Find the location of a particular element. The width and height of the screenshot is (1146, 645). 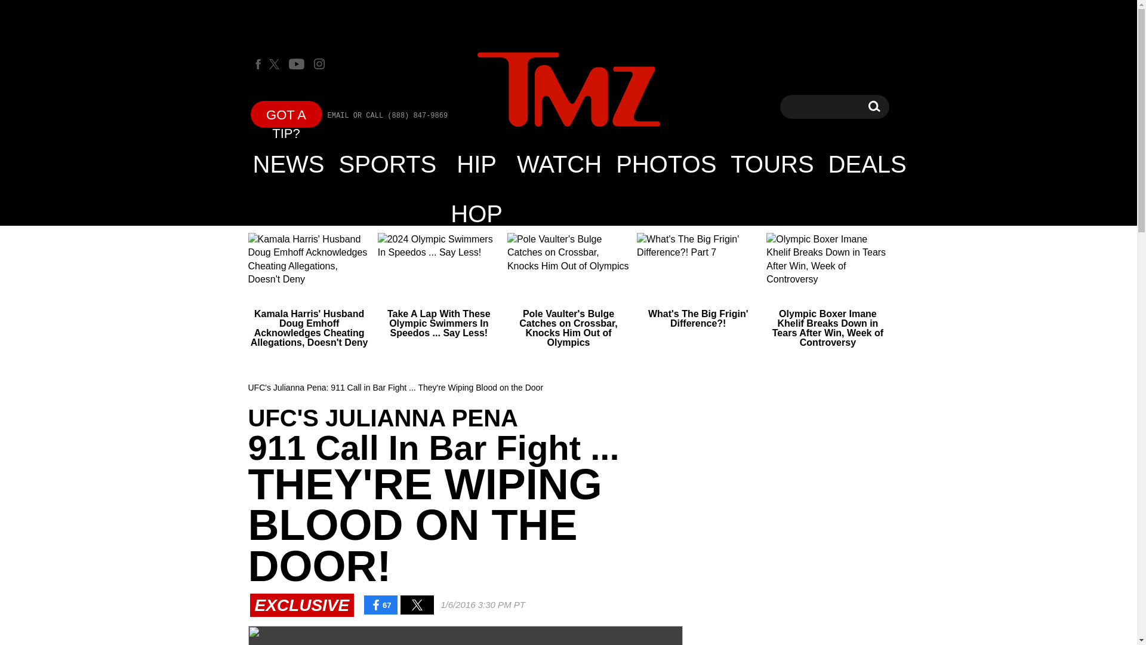

WATCH is located at coordinates (874, 106).